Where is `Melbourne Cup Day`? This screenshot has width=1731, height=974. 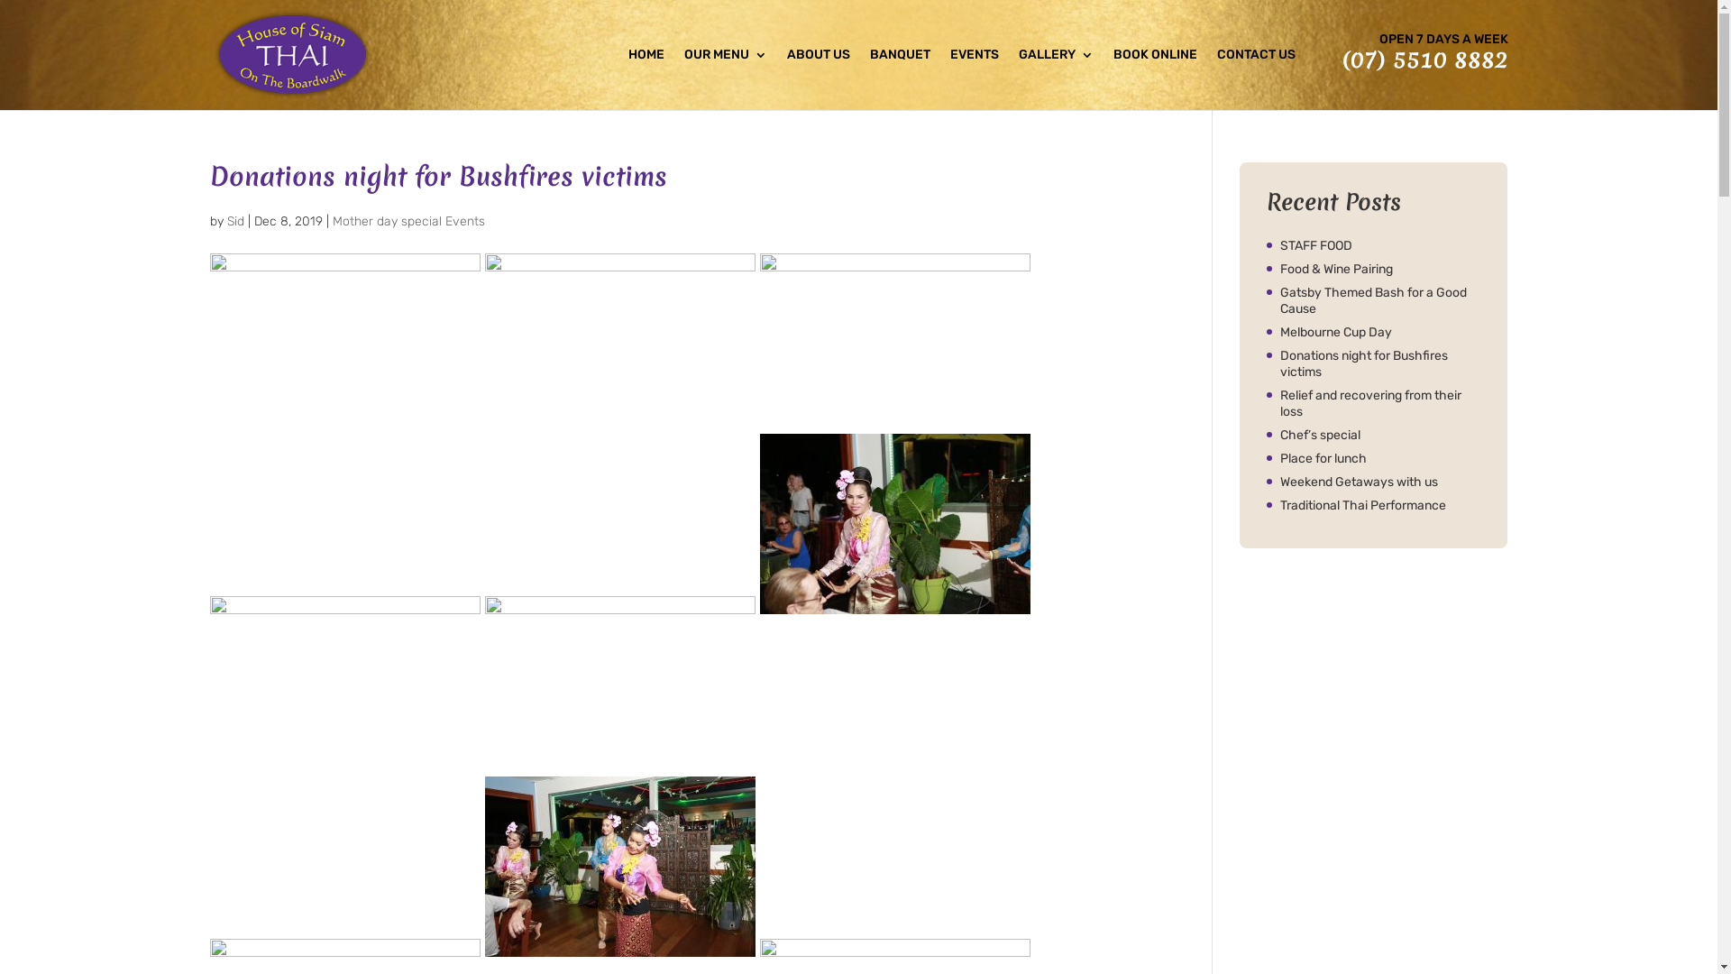
Melbourne Cup Day is located at coordinates (1381, 333).